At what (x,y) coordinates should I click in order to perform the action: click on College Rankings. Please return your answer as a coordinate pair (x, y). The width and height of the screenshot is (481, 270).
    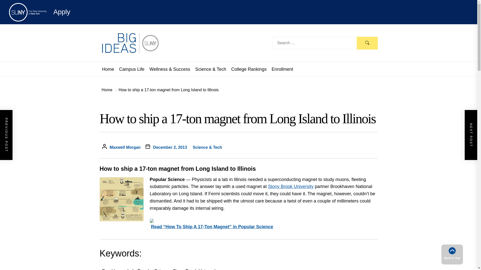
    Looking at the image, I should click on (249, 69).